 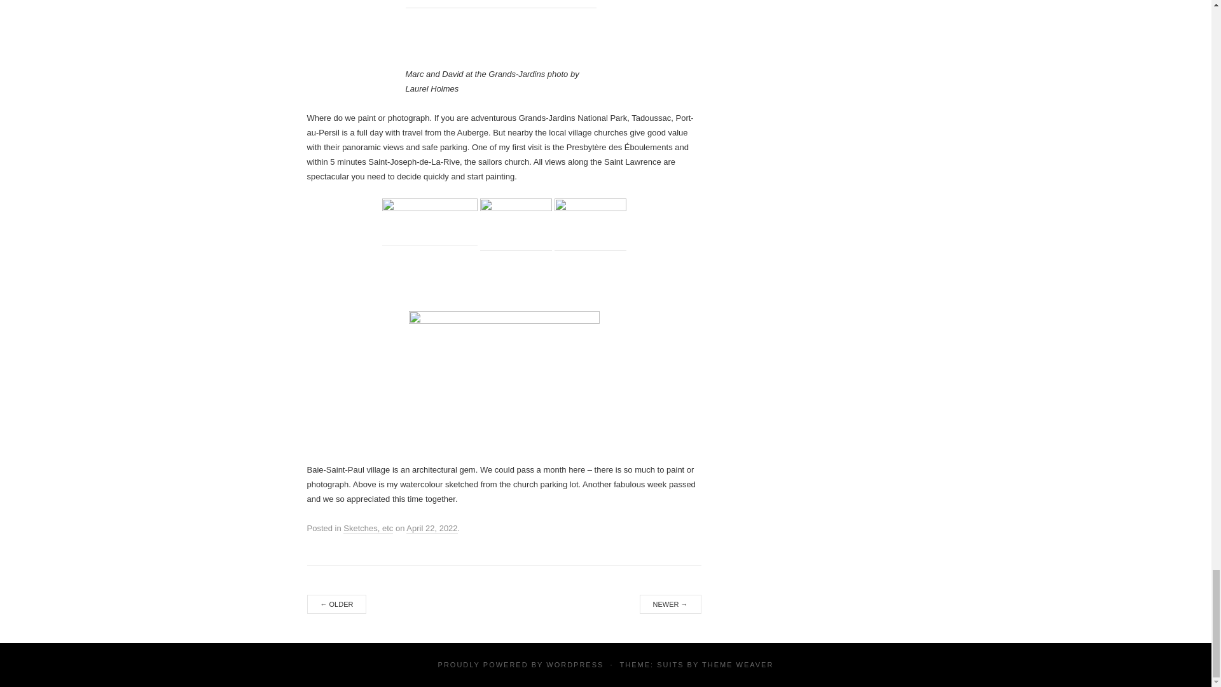 I want to click on Semantic Personal Publishing Platform, so click(x=574, y=664).